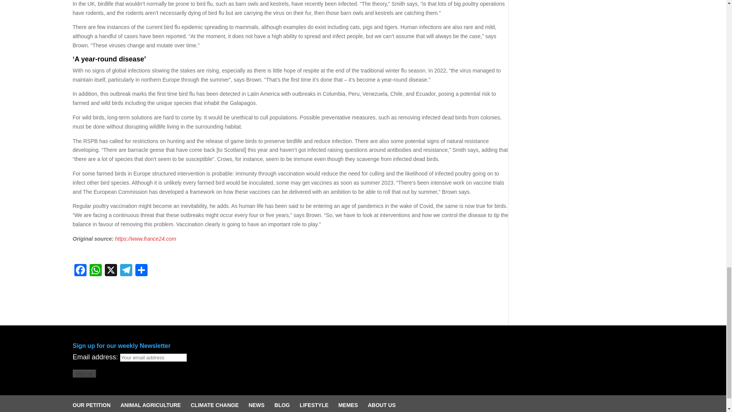  Describe the element at coordinates (125, 271) in the screenshot. I see `Telegram` at that location.